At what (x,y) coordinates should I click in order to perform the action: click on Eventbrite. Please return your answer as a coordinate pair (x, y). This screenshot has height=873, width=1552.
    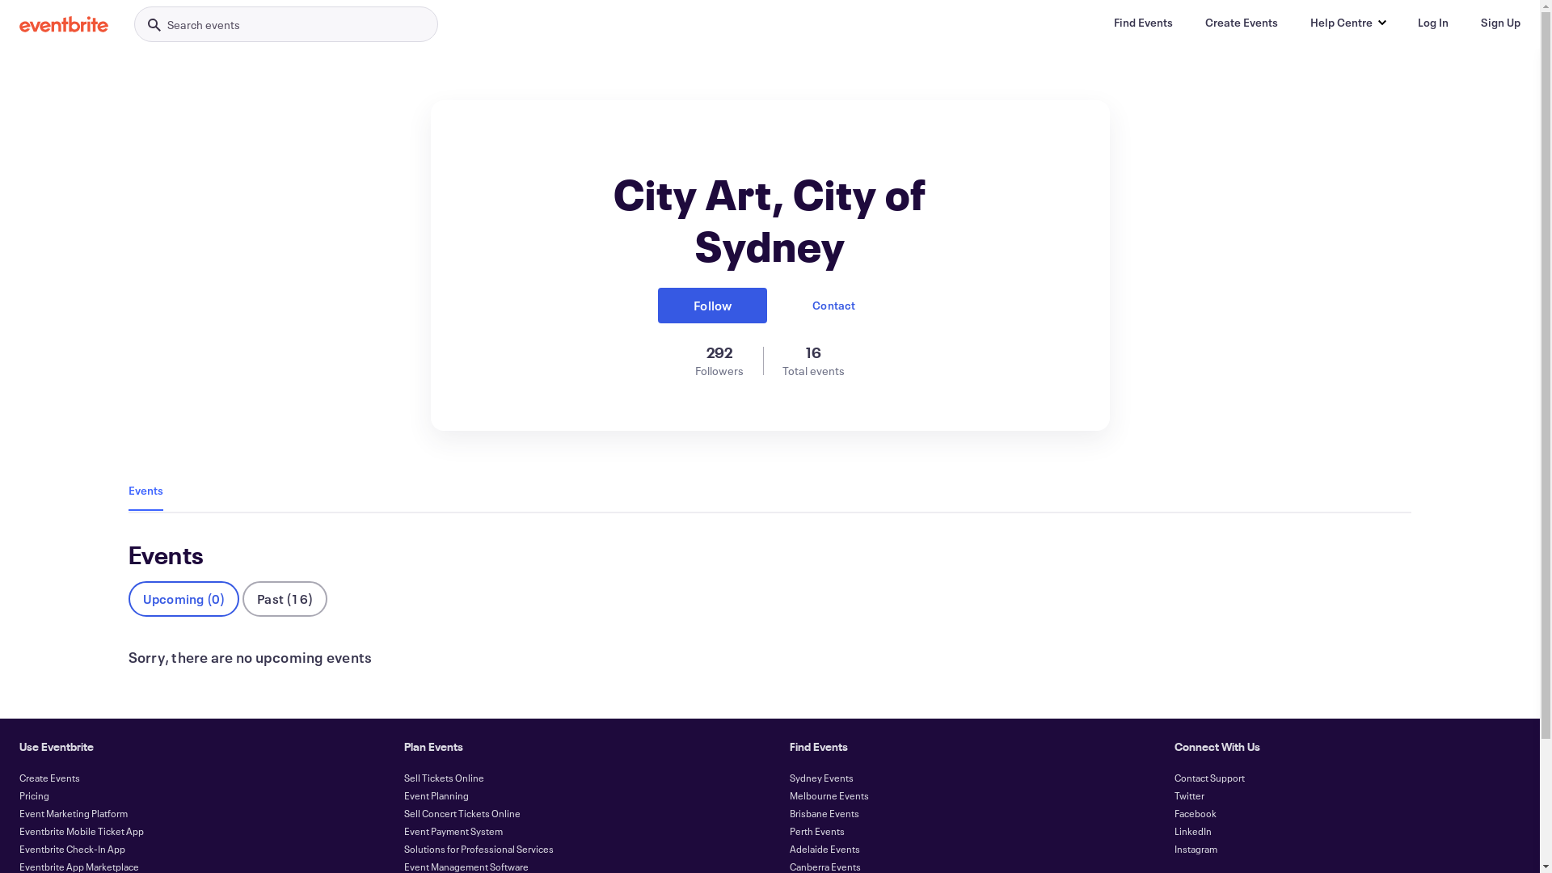
    Looking at the image, I should click on (64, 24).